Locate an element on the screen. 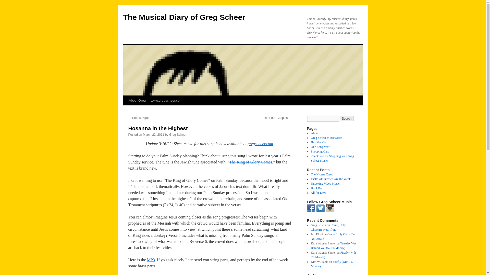 The image size is (490, 275). The Nicene Creed is located at coordinates (322, 174).